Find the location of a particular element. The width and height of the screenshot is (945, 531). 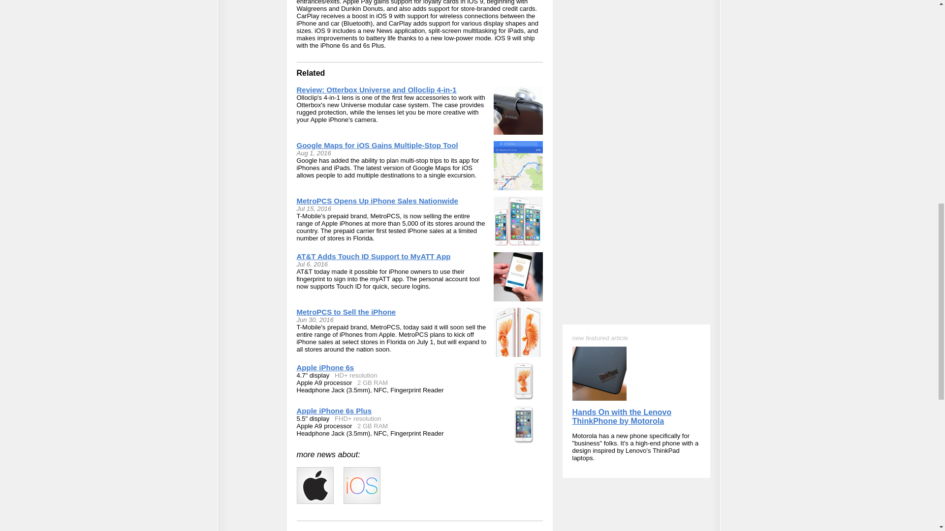

Apple is located at coordinates (315, 485).